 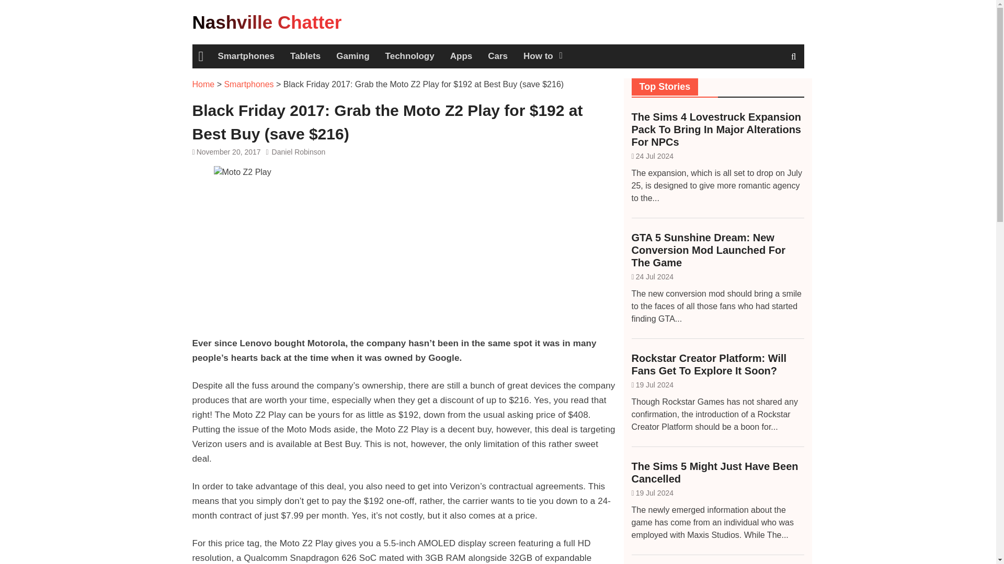 What do you see at coordinates (267, 22) in the screenshot?
I see `Nashville Chatter` at bounding box center [267, 22].